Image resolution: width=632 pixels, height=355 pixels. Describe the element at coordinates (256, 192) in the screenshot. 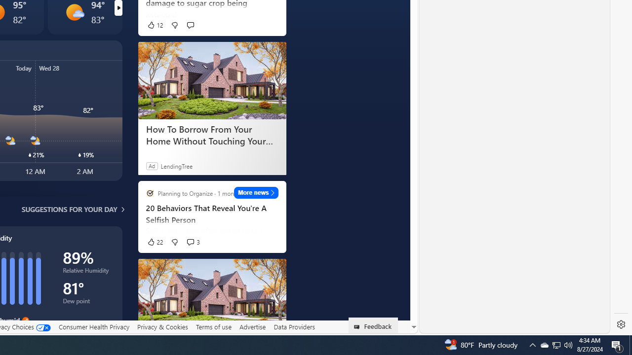

I see `More news` at that location.